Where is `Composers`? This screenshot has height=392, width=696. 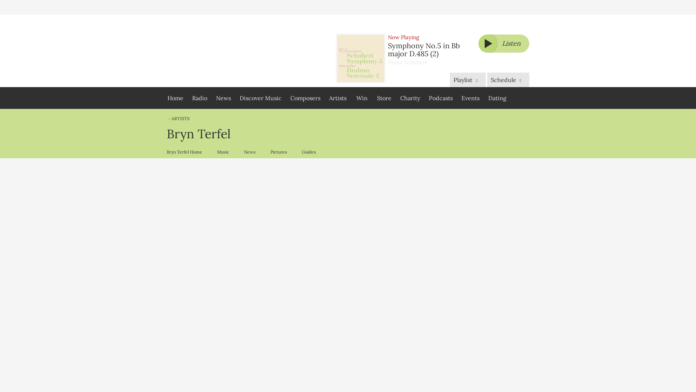
Composers is located at coordinates (305, 98).